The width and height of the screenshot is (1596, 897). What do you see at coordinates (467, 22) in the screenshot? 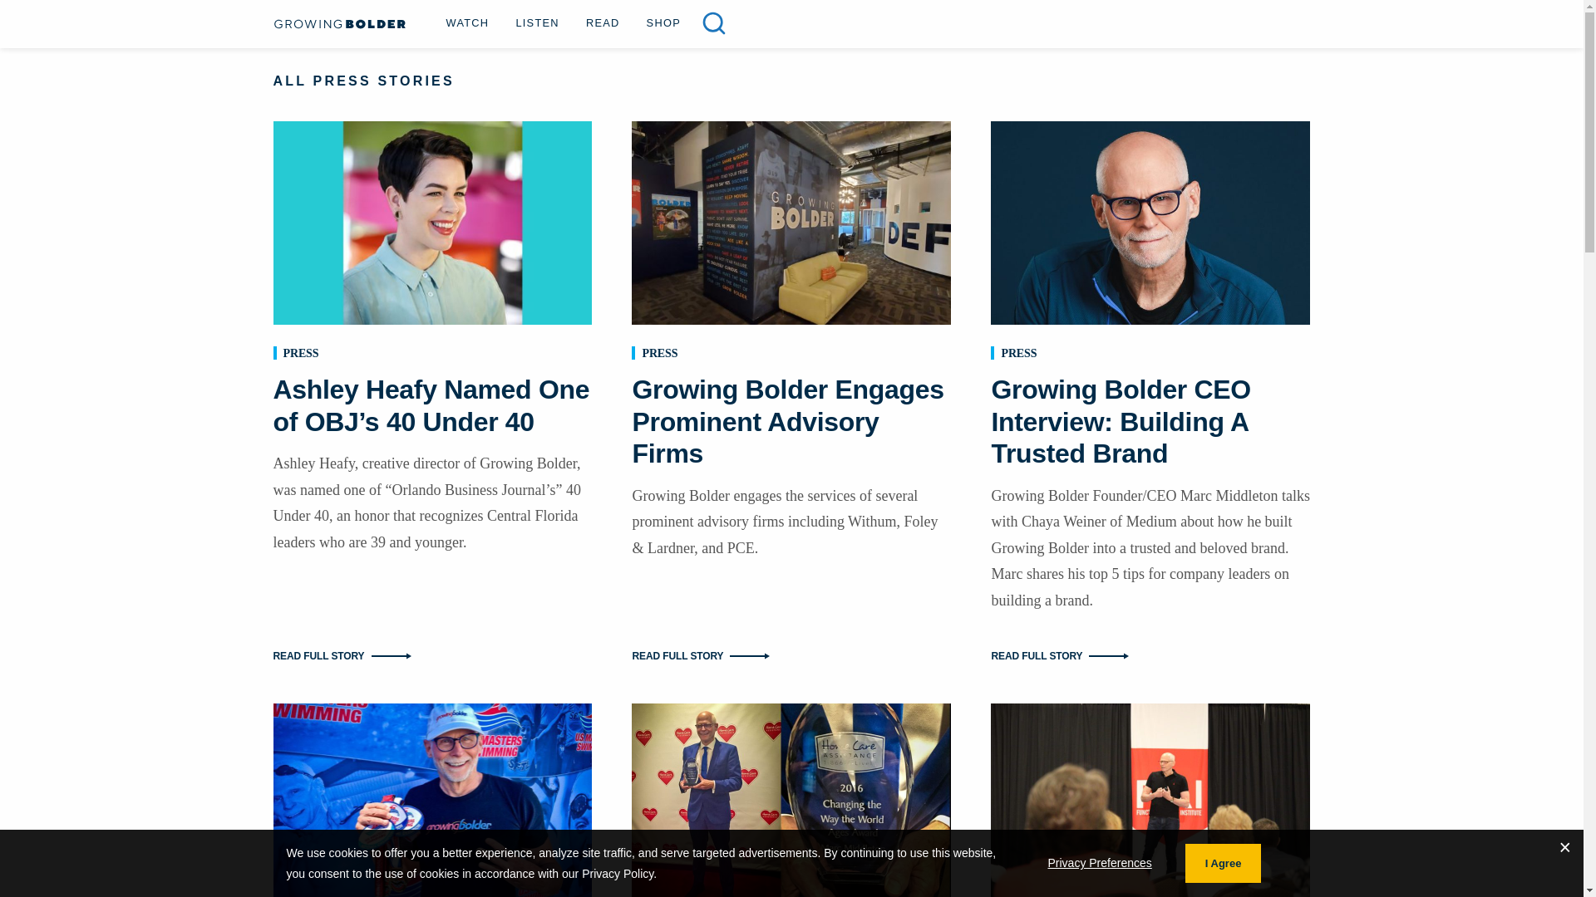
I see `WATCH` at bounding box center [467, 22].